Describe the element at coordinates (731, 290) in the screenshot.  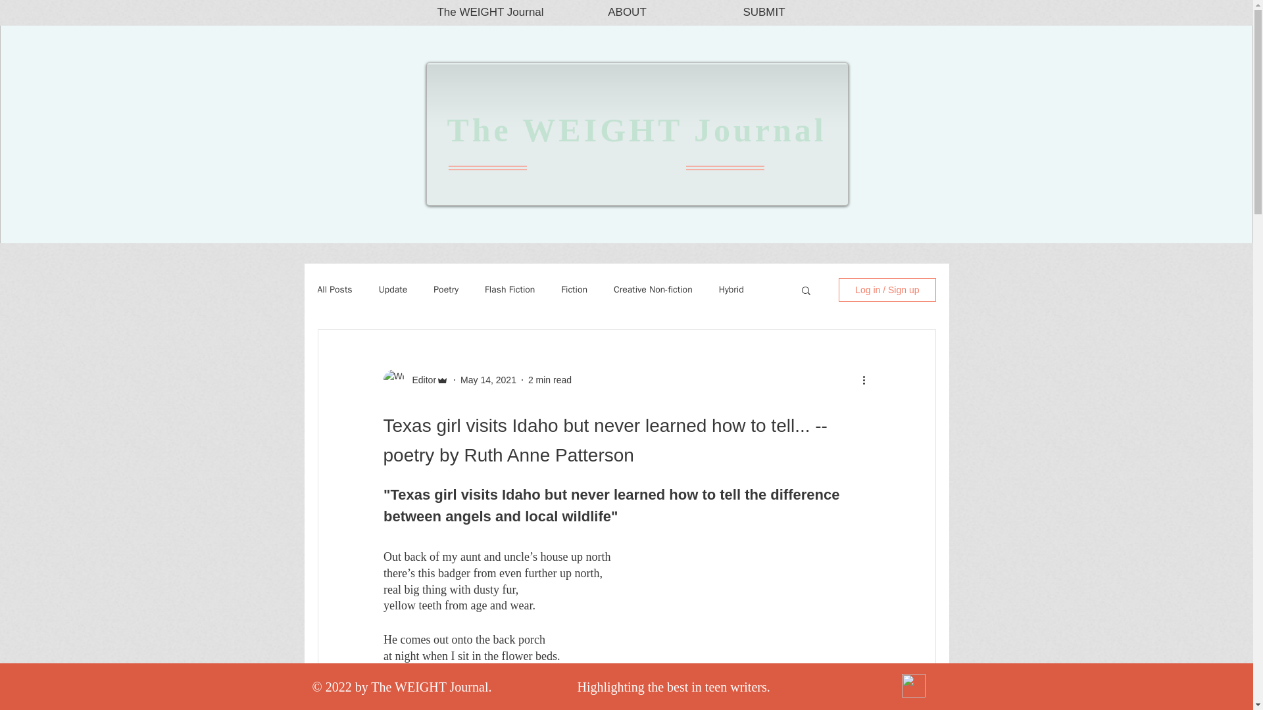
I see `Hybrid` at that location.